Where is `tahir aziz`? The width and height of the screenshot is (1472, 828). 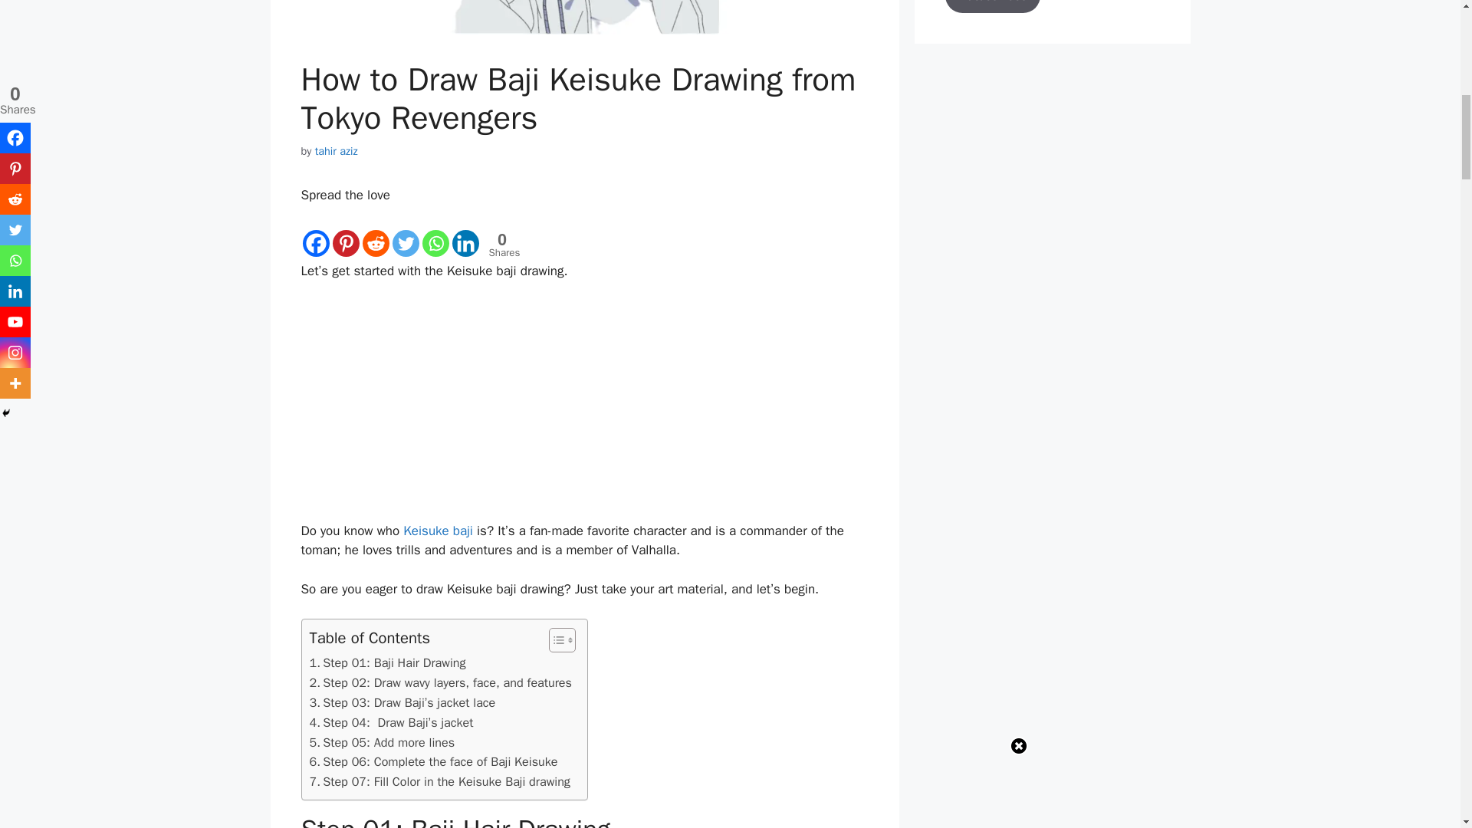 tahir aziz is located at coordinates (336, 150).